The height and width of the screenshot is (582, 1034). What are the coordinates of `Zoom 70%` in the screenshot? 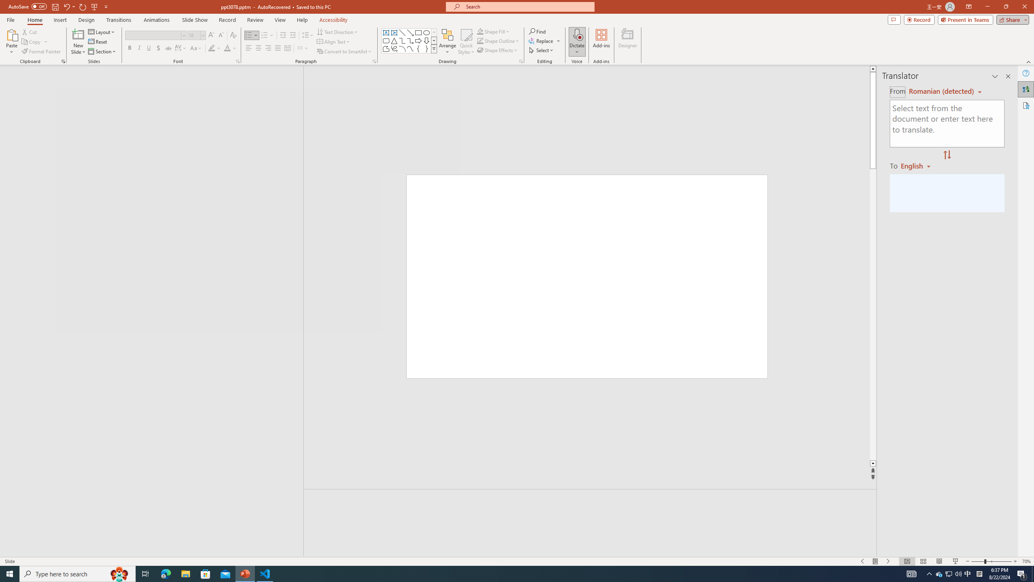 It's located at (1027, 561).